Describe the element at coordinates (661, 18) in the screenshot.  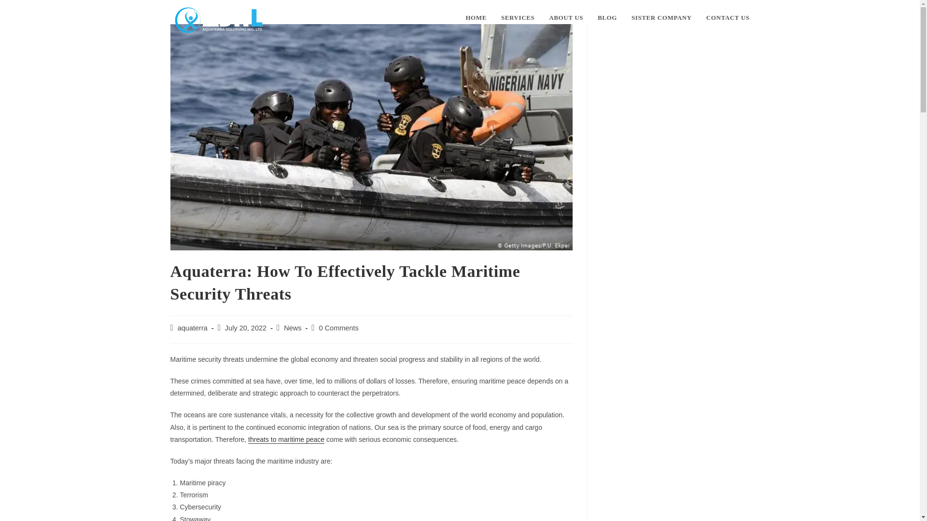
I see `SISTER COMPANY` at that location.